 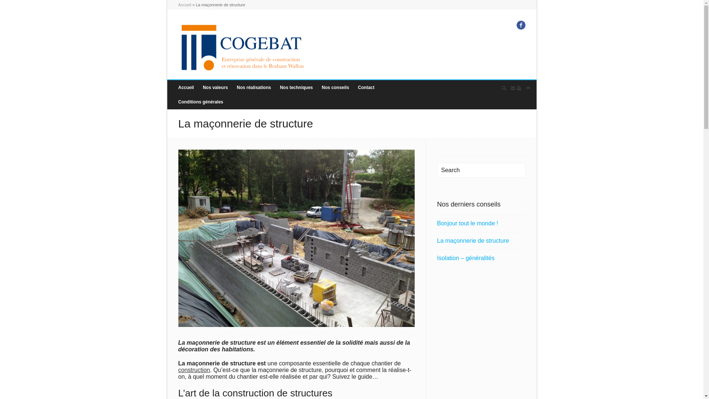 What do you see at coordinates (482, 170) in the screenshot?
I see `Search` at bounding box center [482, 170].